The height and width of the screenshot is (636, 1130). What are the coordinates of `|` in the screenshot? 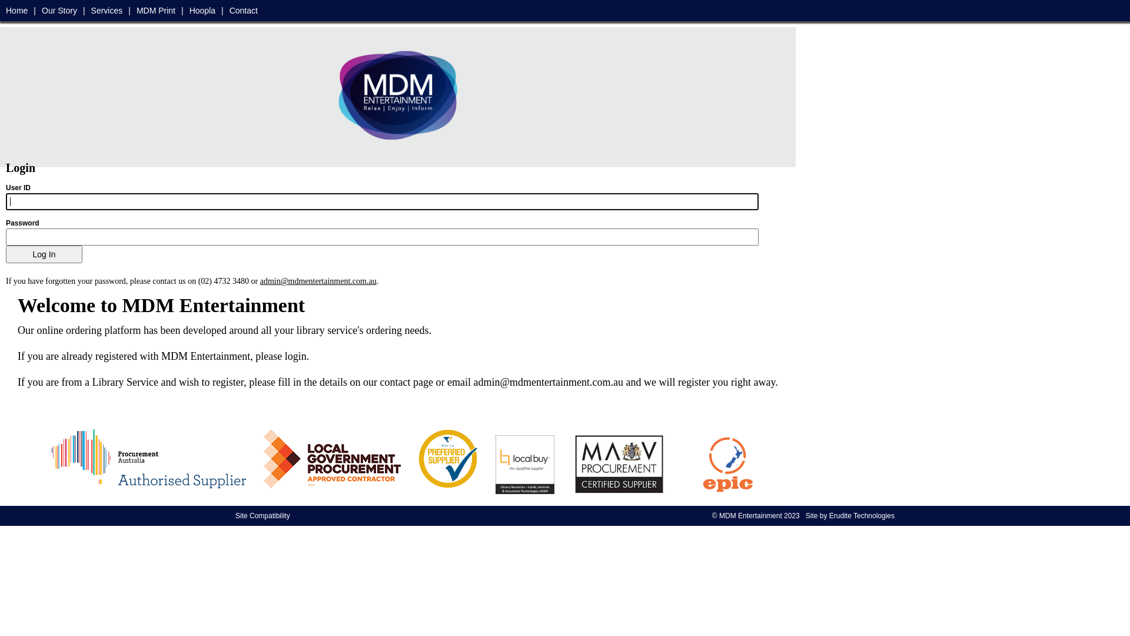 It's located at (182, 11).